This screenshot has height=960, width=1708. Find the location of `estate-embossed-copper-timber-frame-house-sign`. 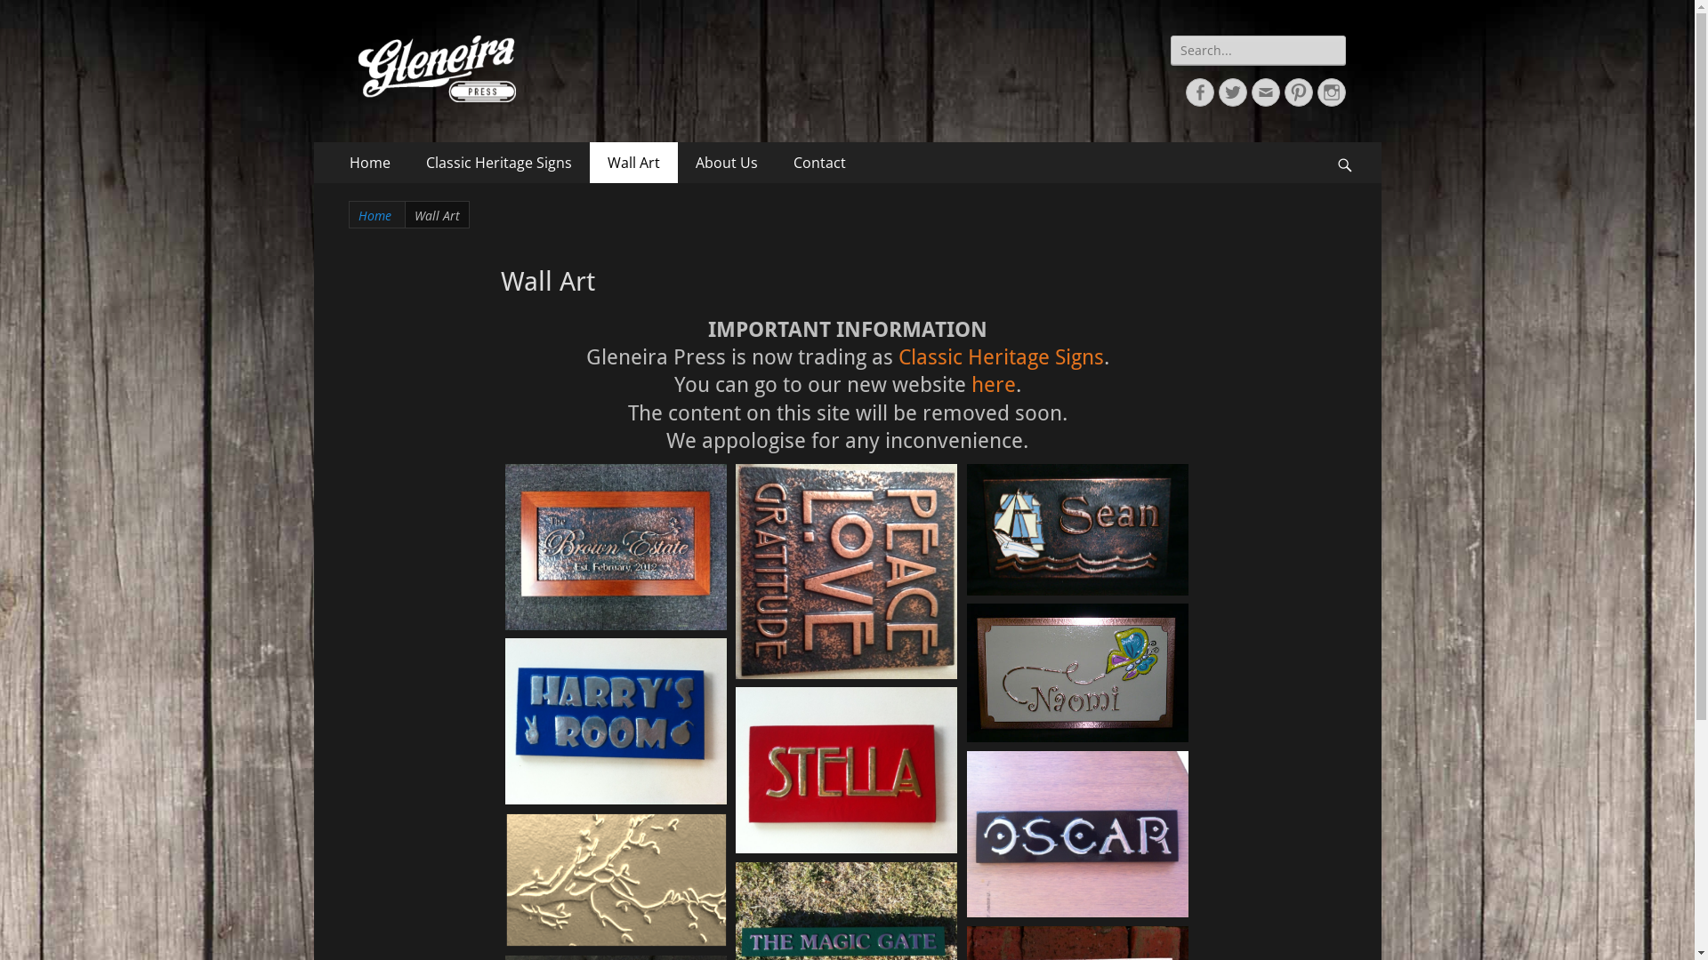

estate-embossed-copper-timber-frame-house-sign is located at coordinates (616, 548).